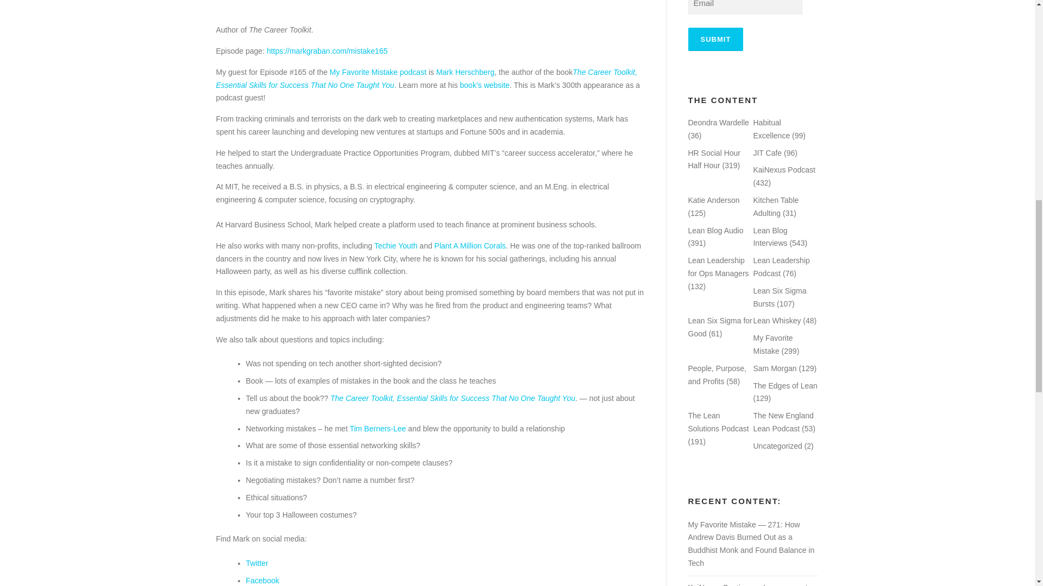 Image resolution: width=1043 pixels, height=586 pixels. What do you see at coordinates (770, 237) in the screenshot?
I see `Lean Blog Interviews` at bounding box center [770, 237].